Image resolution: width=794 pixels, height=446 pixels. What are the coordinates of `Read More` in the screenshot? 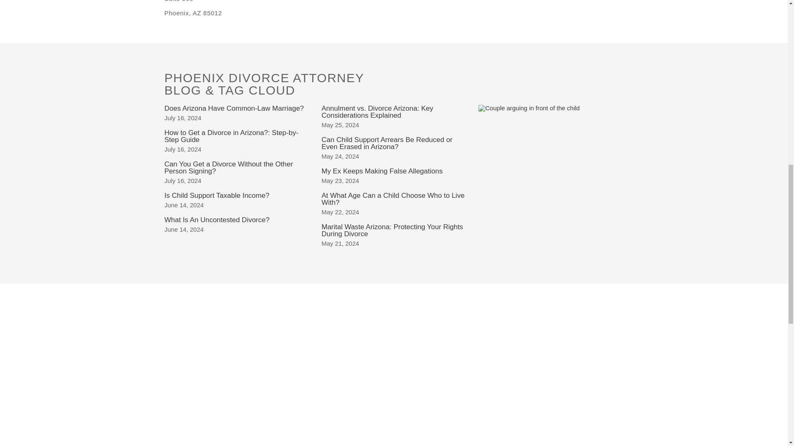 It's located at (217, 195).